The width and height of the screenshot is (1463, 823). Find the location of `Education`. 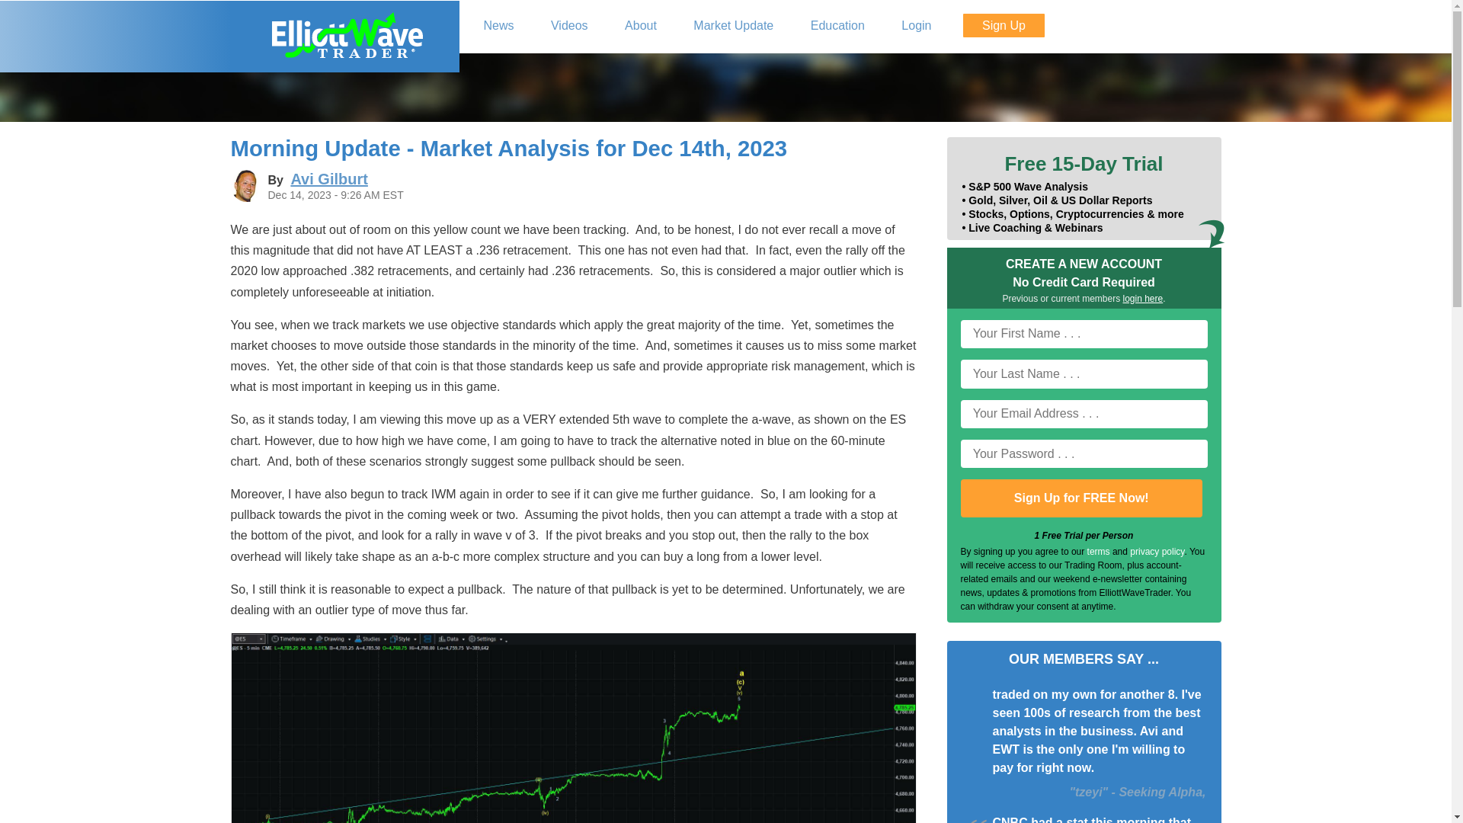

Education is located at coordinates (838, 26).